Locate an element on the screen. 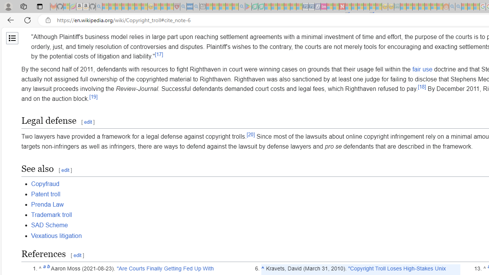  Tab actions menu is located at coordinates (40, 6).